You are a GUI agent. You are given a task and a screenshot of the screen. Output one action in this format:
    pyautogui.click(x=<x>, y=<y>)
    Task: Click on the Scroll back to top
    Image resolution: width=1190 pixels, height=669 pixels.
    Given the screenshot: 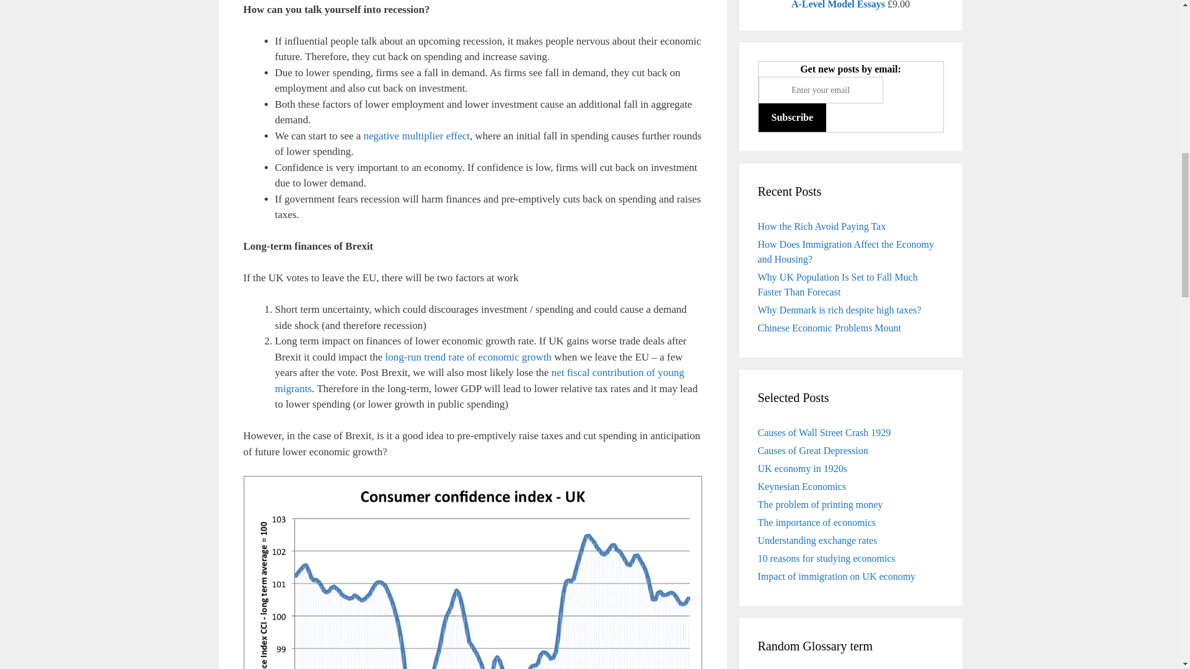 What is the action you would take?
    pyautogui.click(x=1150, y=434)
    